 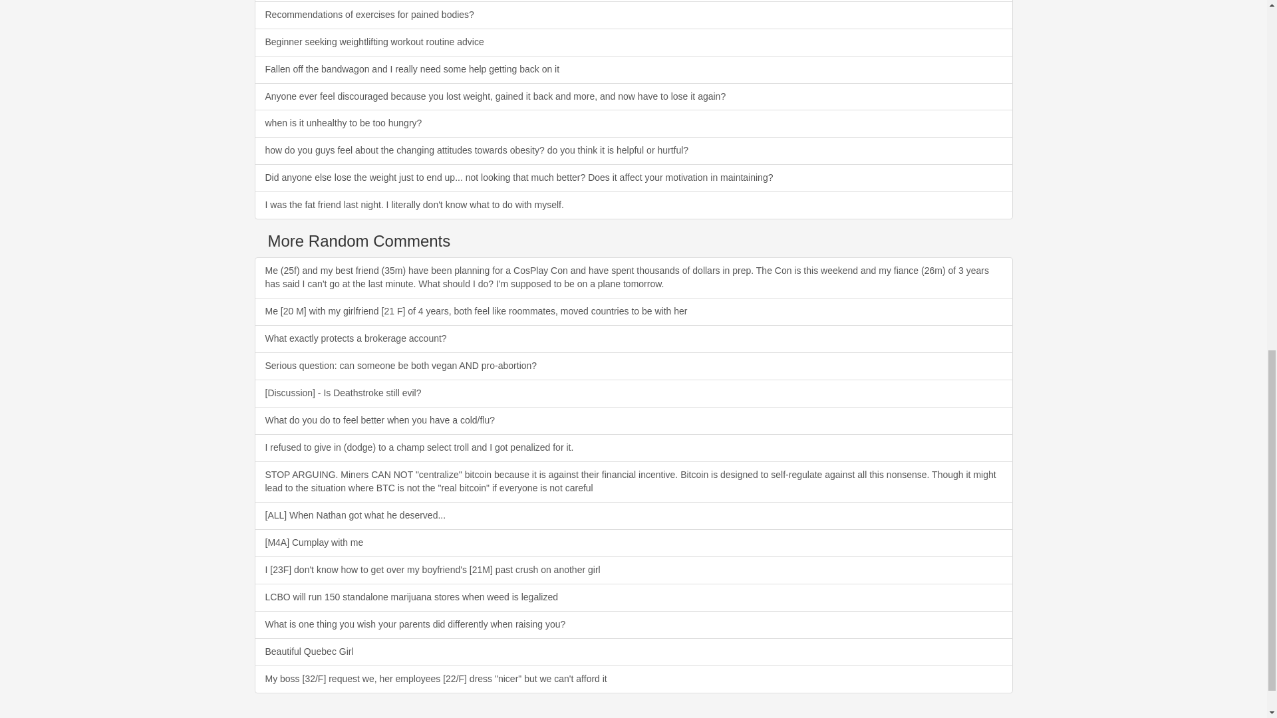 I want to click on when is it unhealthy to be too hungry?, so click(x=633, y=124).